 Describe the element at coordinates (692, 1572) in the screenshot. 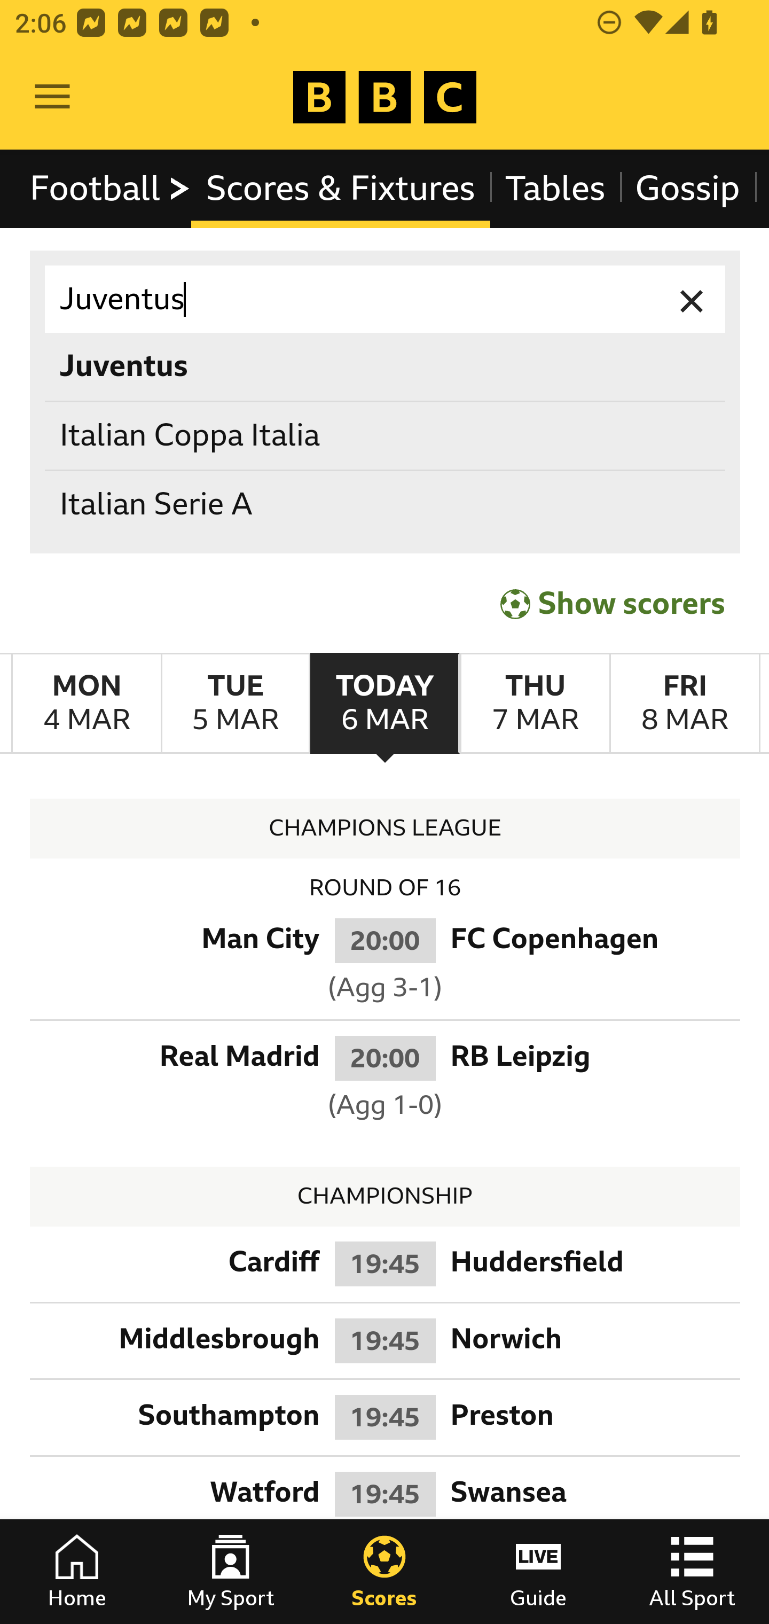

I see `All Sport` at that location.